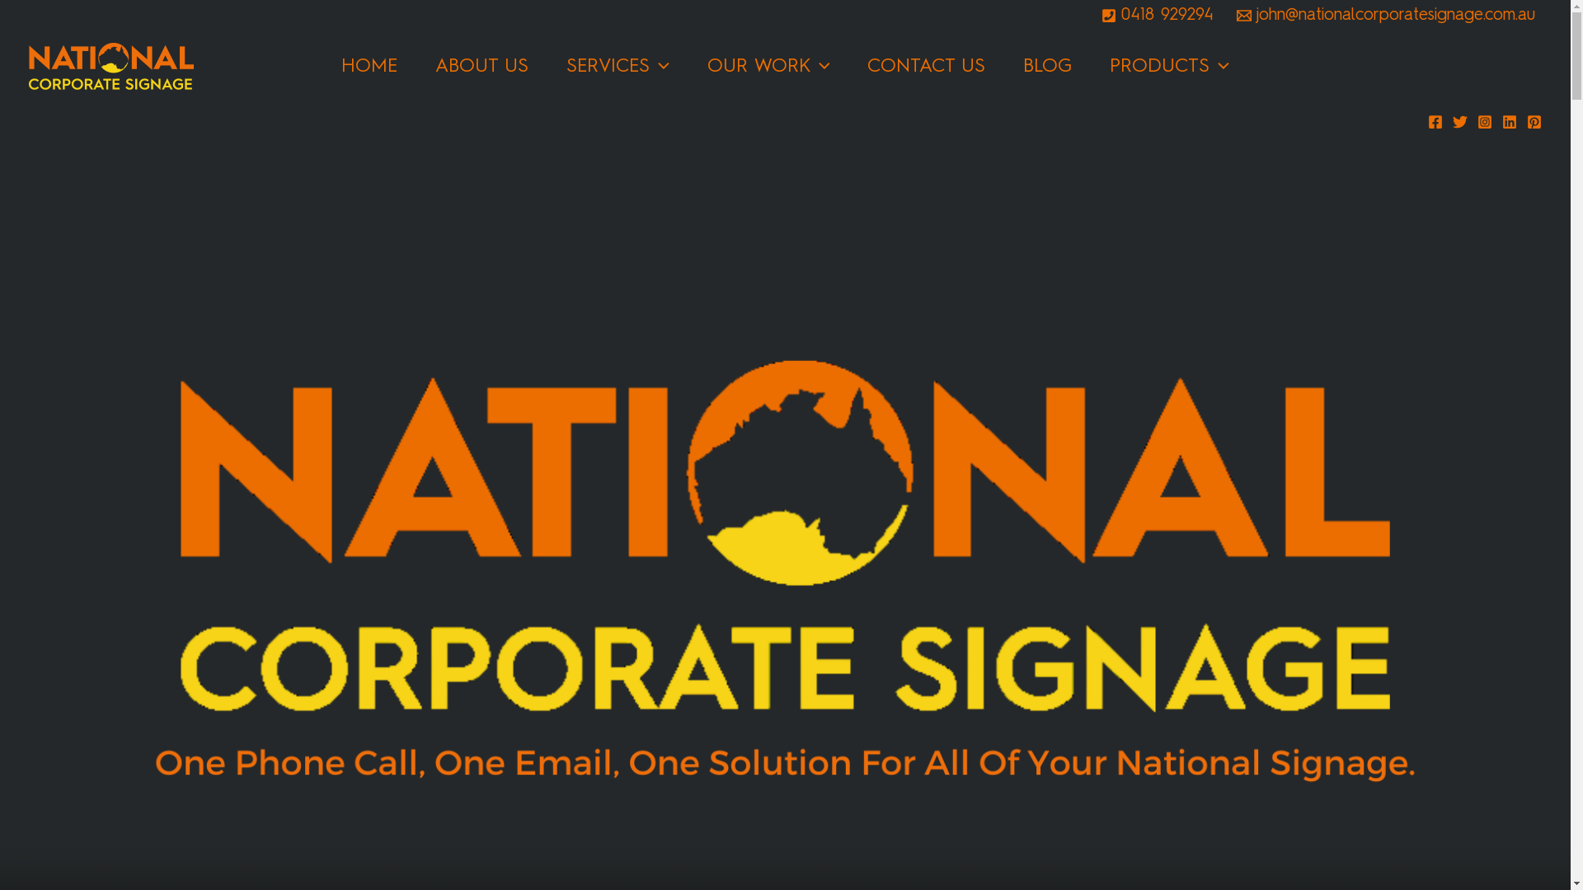 This screenshot has width=1583, height=890. I want to click on 0418 929294, so click(1158, 16).